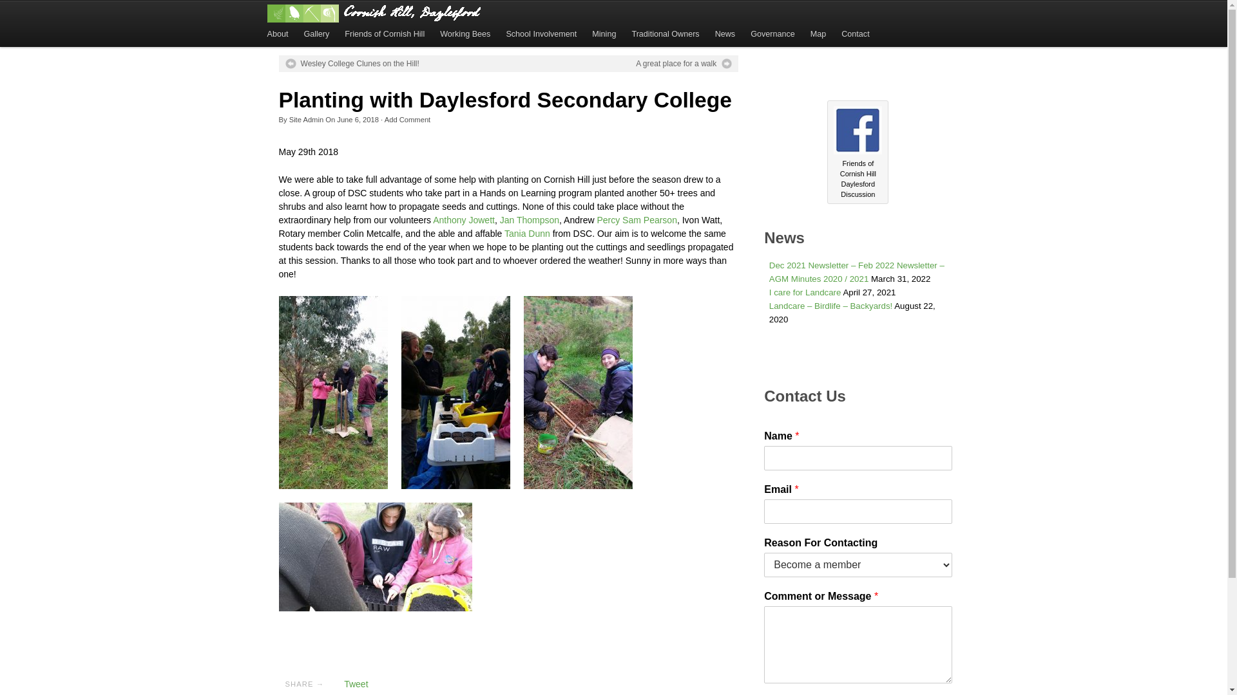  Describe the element at coordinates (541, 35) in the screenshot. I see `School Involvement` at that location.